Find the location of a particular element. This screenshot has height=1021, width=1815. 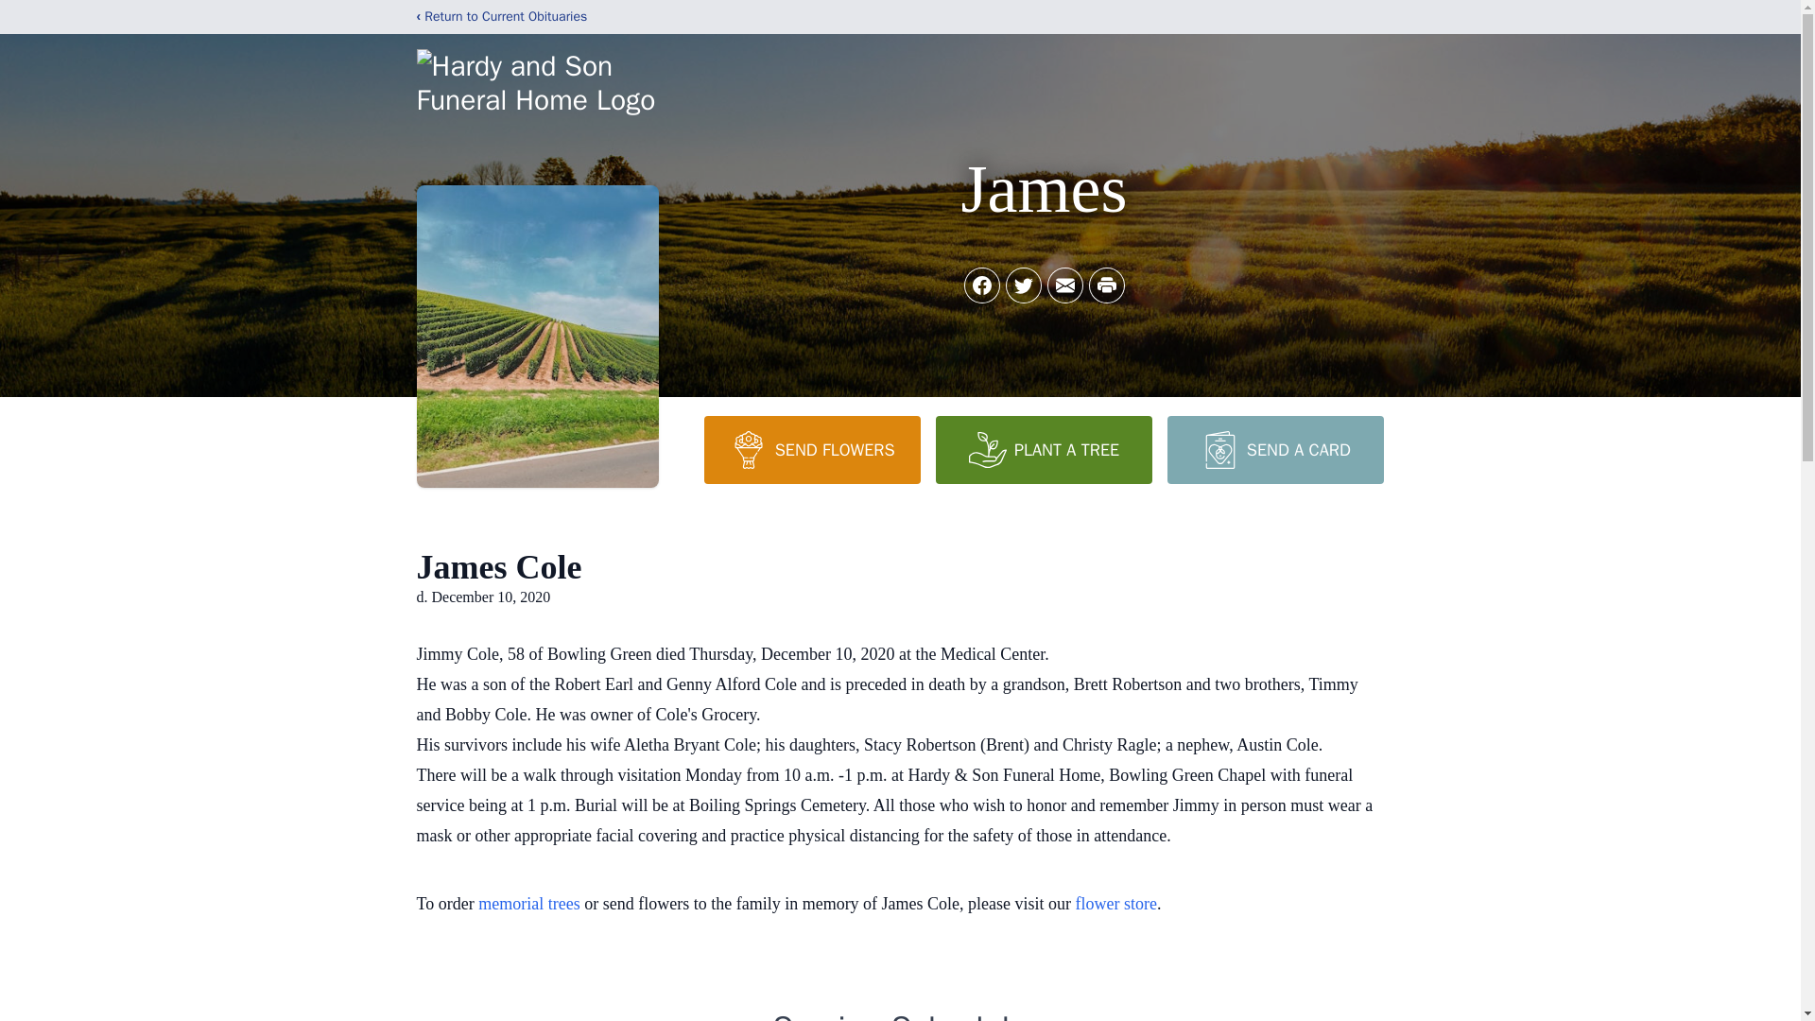

SEND FLOWERS is located at coordinates (811, 449).